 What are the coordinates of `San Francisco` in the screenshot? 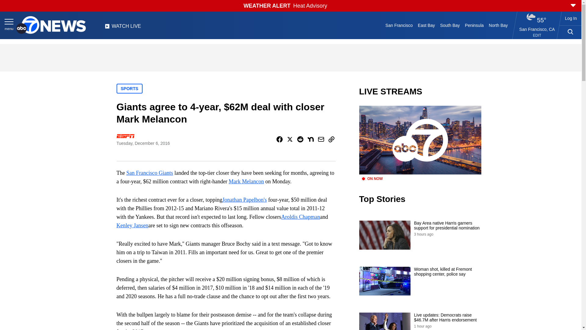 It's located at (399, 25).